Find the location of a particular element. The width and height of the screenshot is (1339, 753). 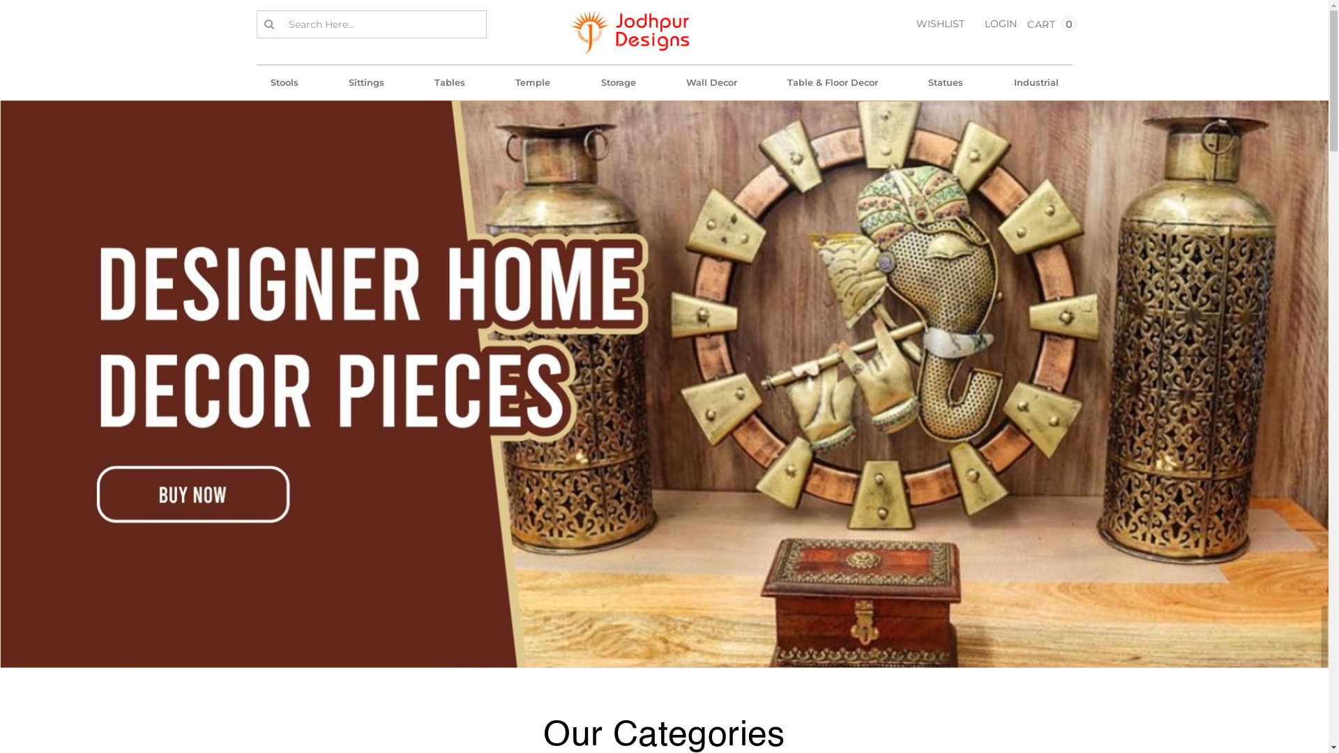

Stools is located at coordinates (284, 83).